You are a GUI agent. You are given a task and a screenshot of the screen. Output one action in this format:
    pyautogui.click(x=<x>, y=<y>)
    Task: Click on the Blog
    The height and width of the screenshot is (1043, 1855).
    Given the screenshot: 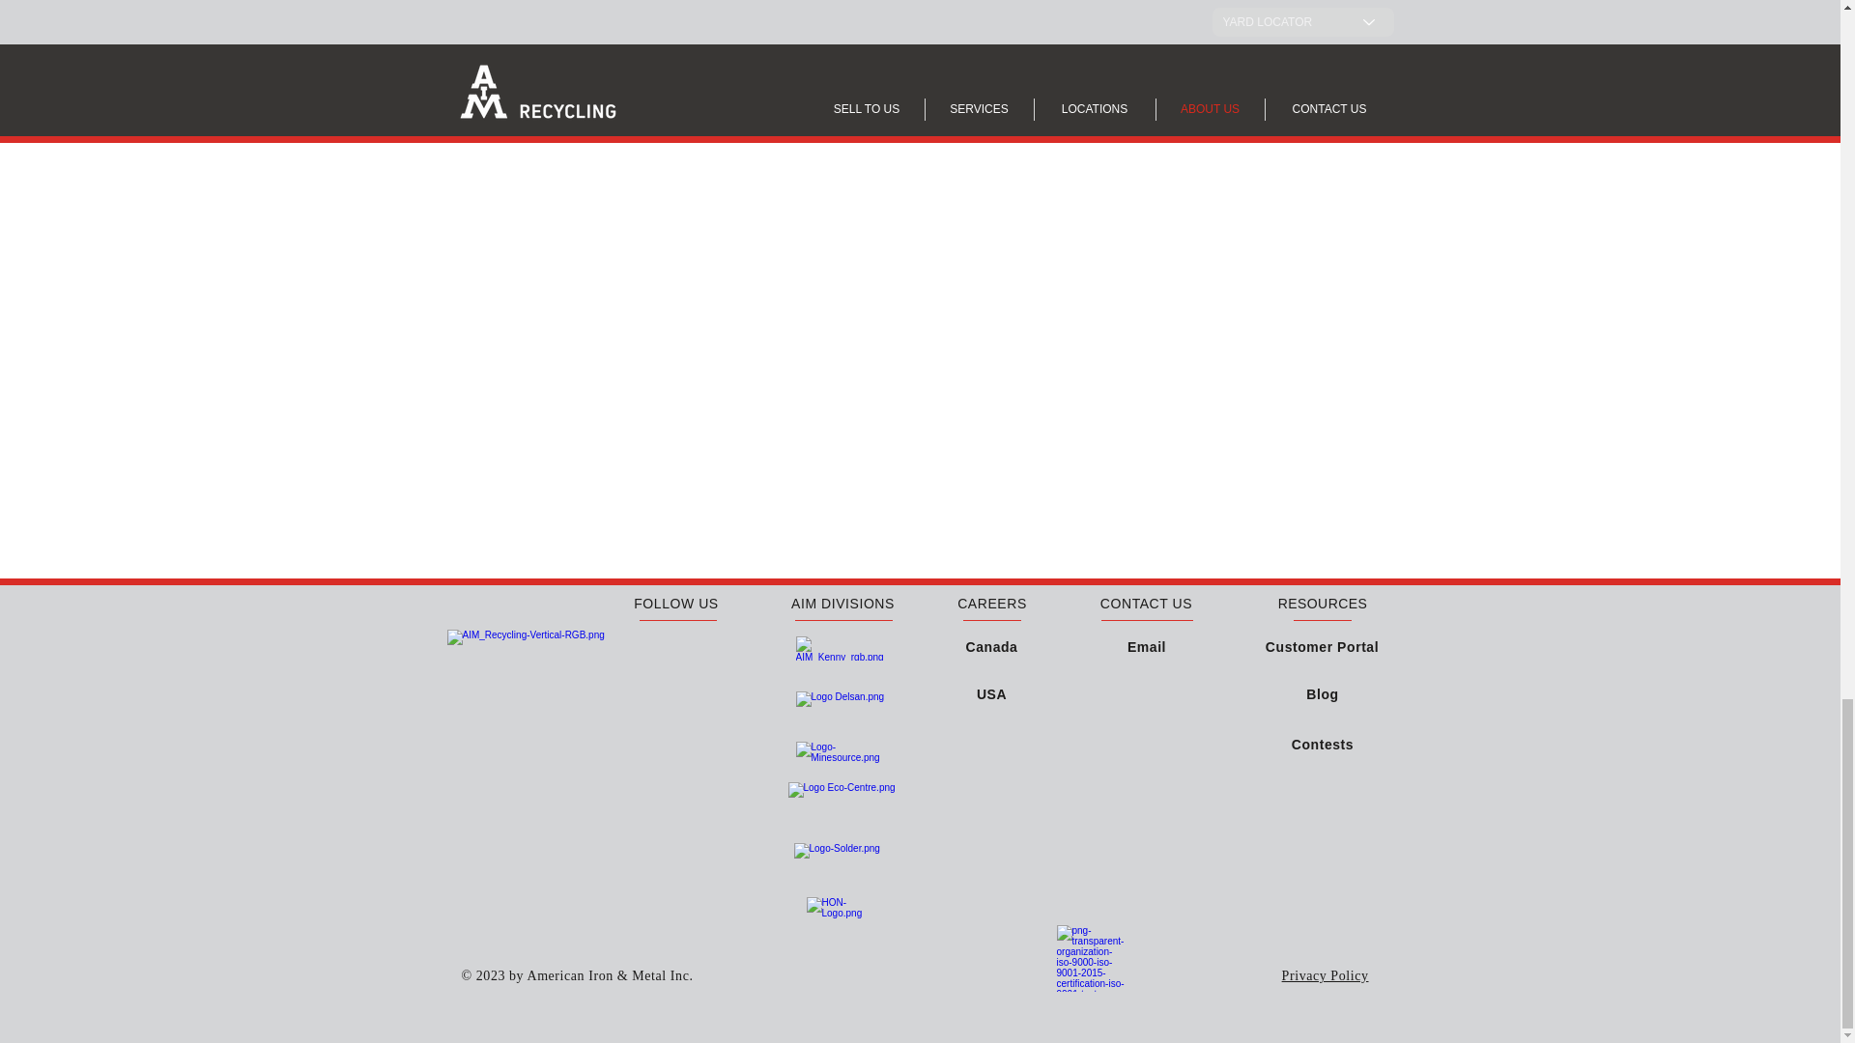 What is the action you would take?
    pyautogui.click(x=1322, y=693)
    